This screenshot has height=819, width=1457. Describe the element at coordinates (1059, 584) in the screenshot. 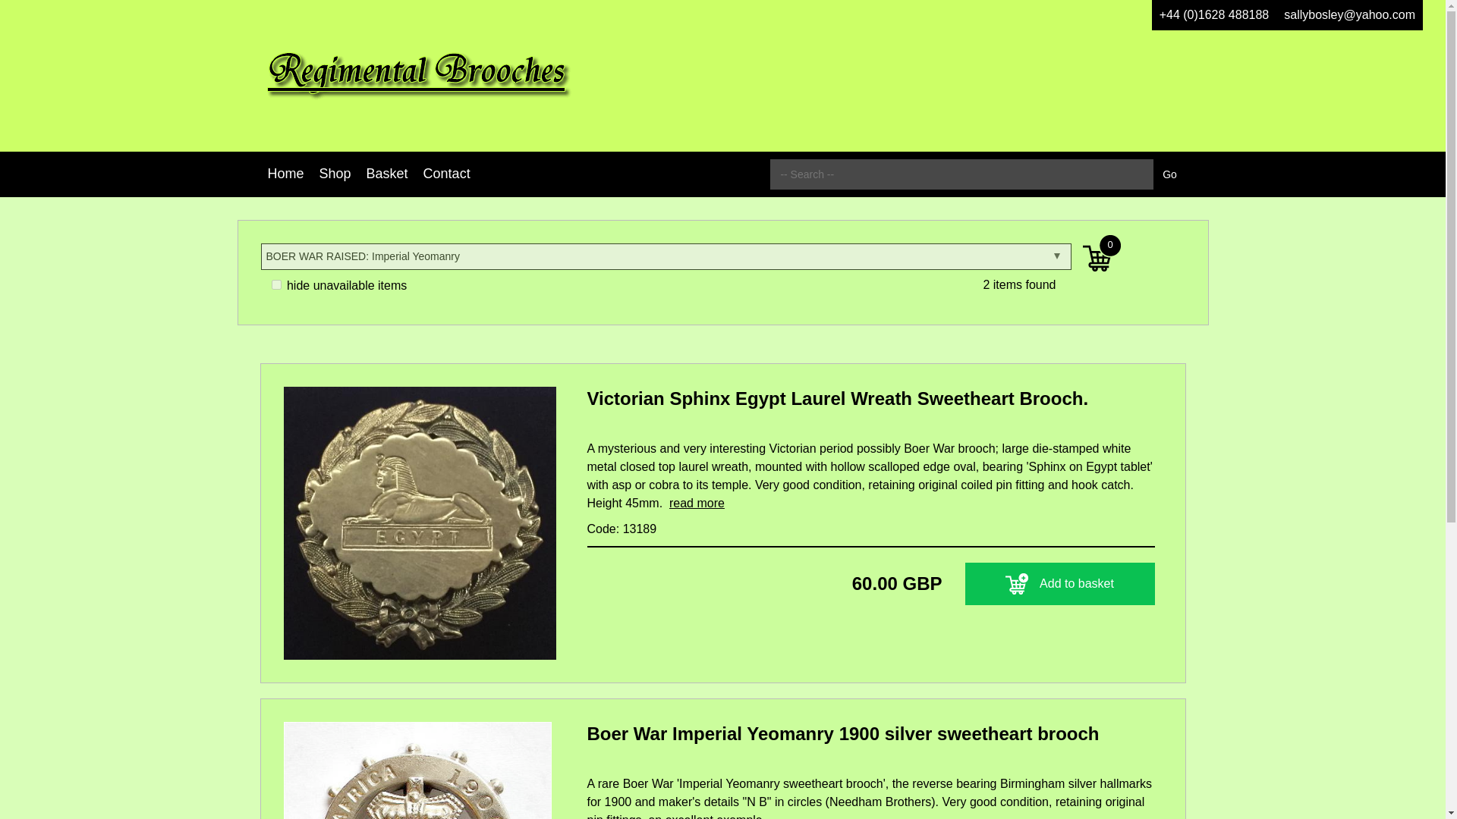

I see `Add to basket` at that location.